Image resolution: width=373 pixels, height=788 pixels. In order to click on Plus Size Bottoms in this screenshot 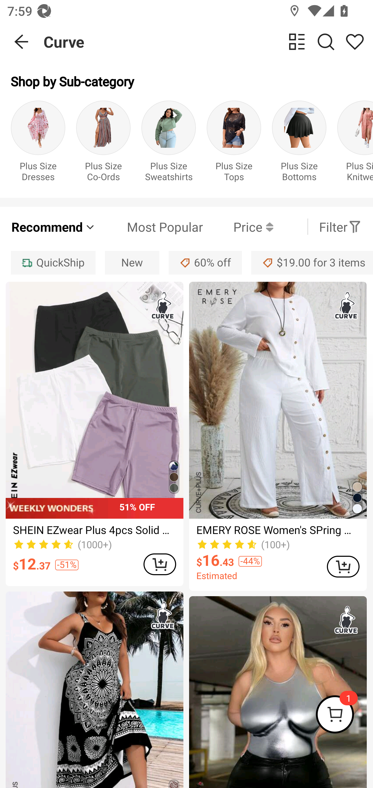, I will do `click(299, 144)`.